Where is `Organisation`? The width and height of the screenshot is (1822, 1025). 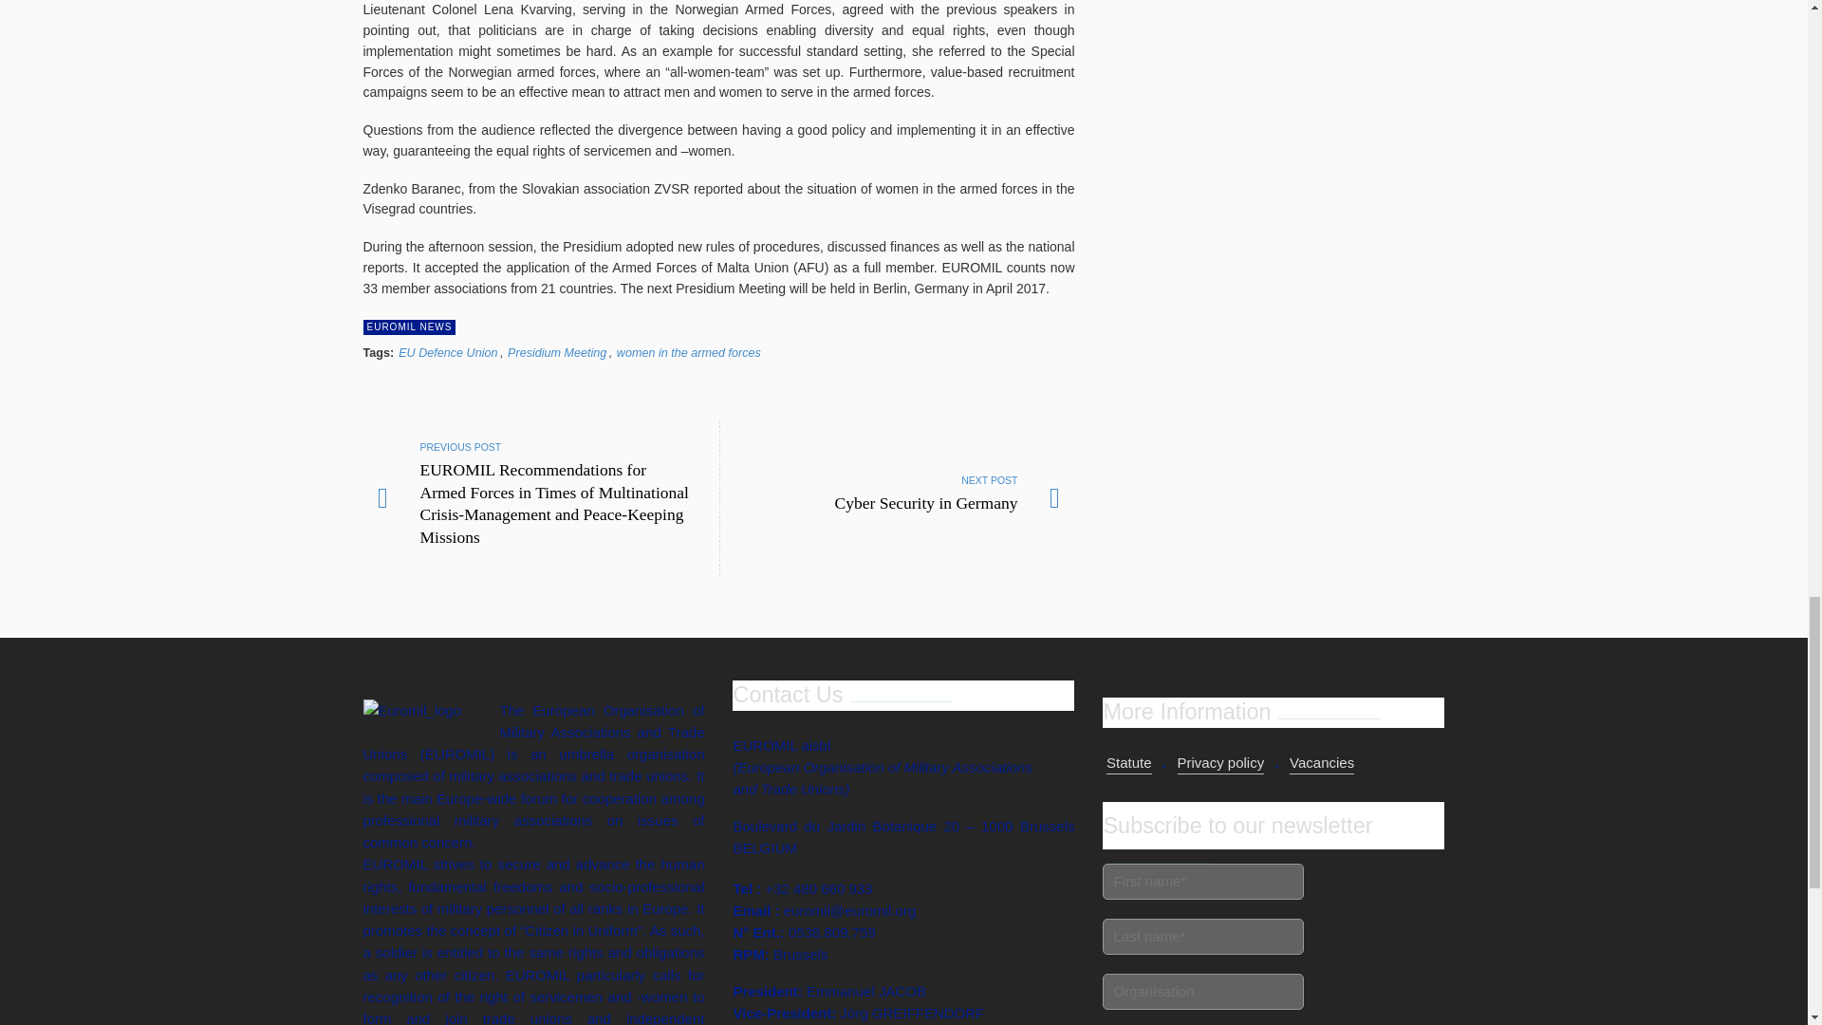 Organisation is located at coordinates (897, 498).